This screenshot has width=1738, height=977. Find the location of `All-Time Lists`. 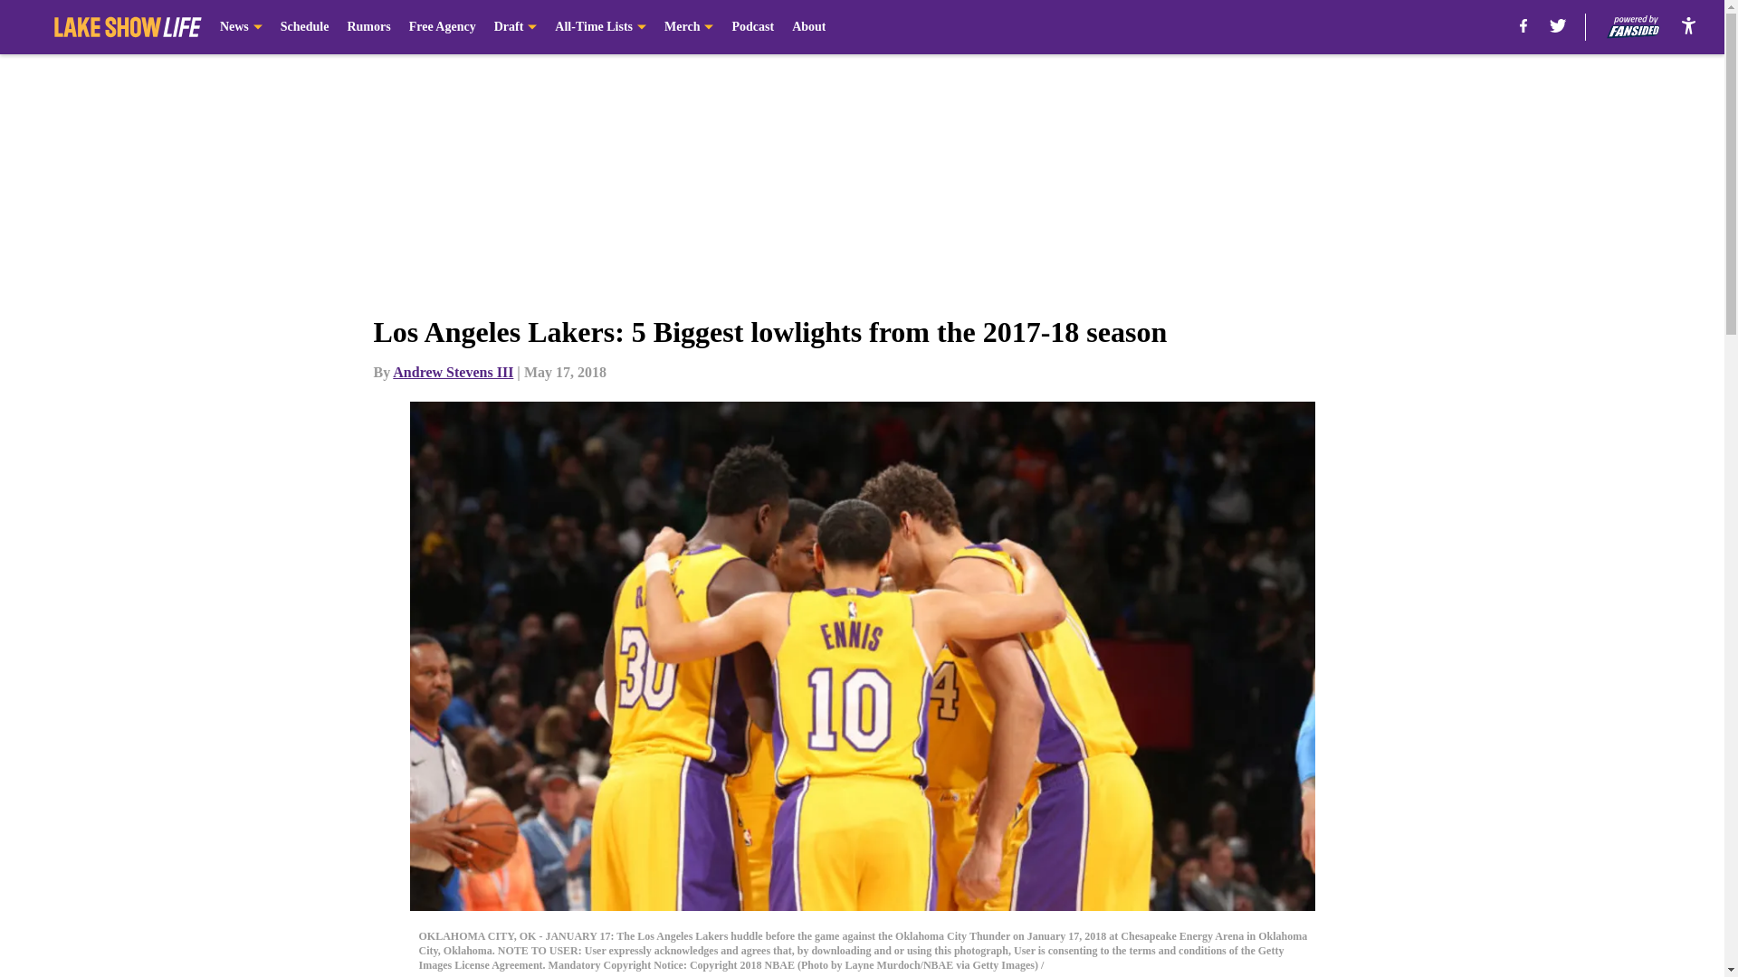

All-Time Lists is located at coordinates (600, 27).